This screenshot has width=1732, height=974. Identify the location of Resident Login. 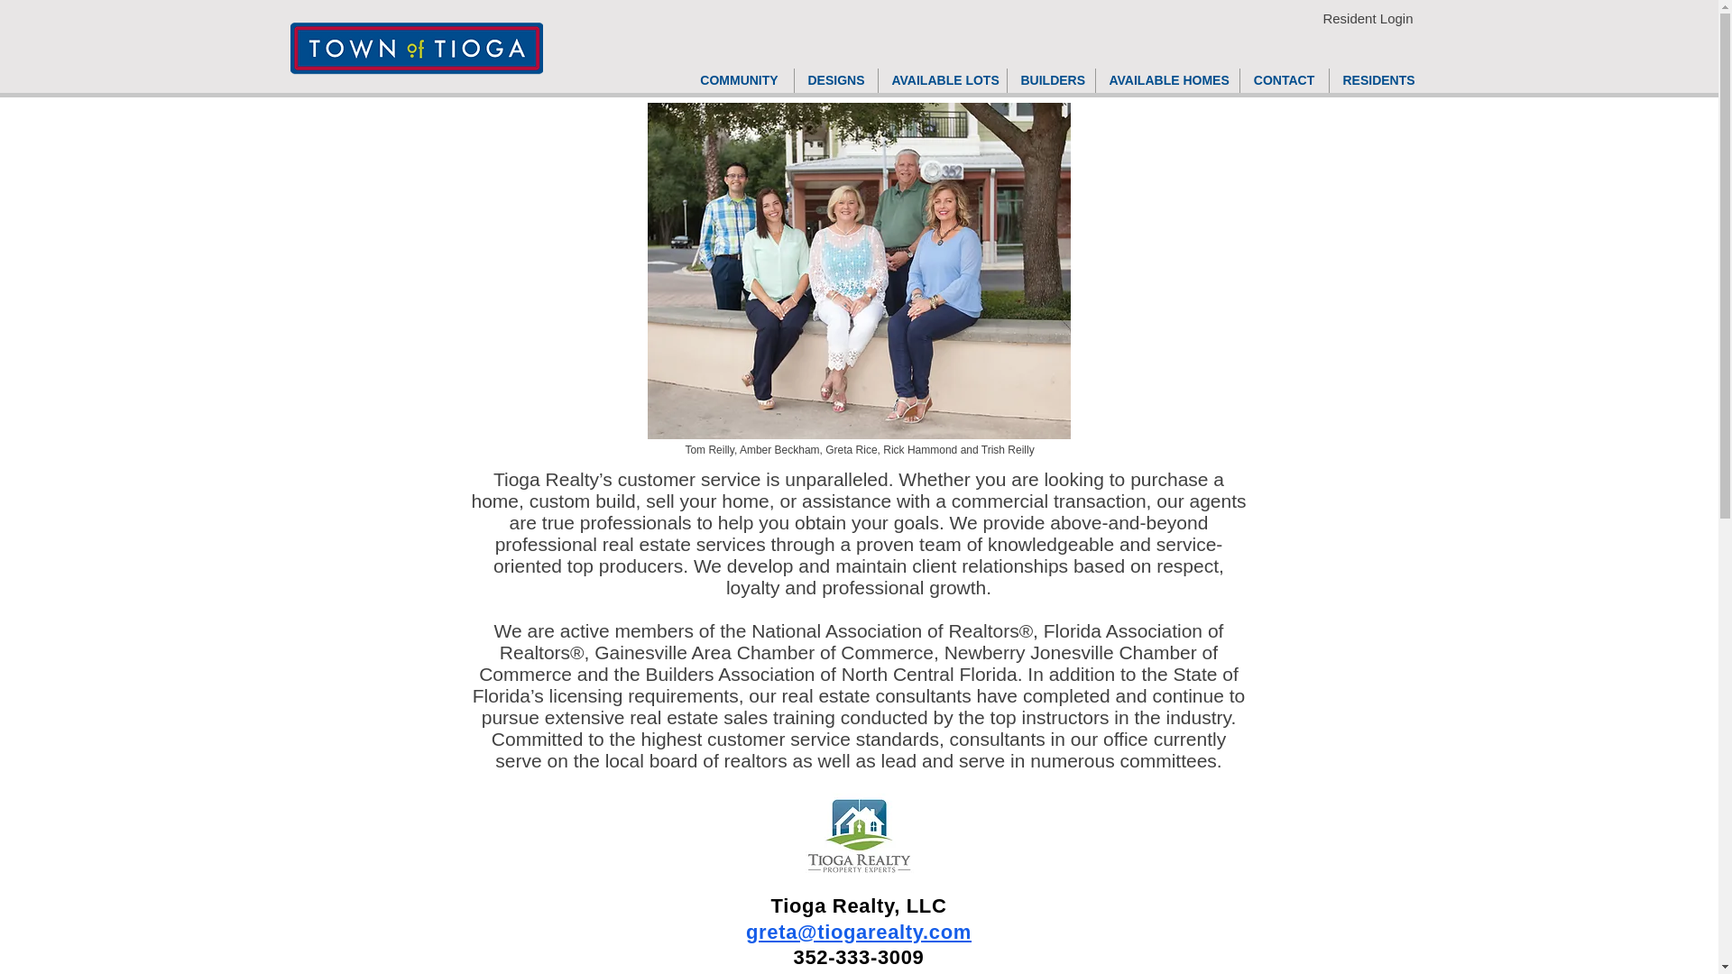
(1368, 18).